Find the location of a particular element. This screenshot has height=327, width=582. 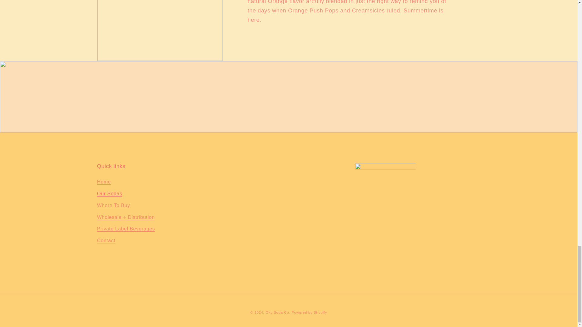

Contact is located at coordinates (106, 240).